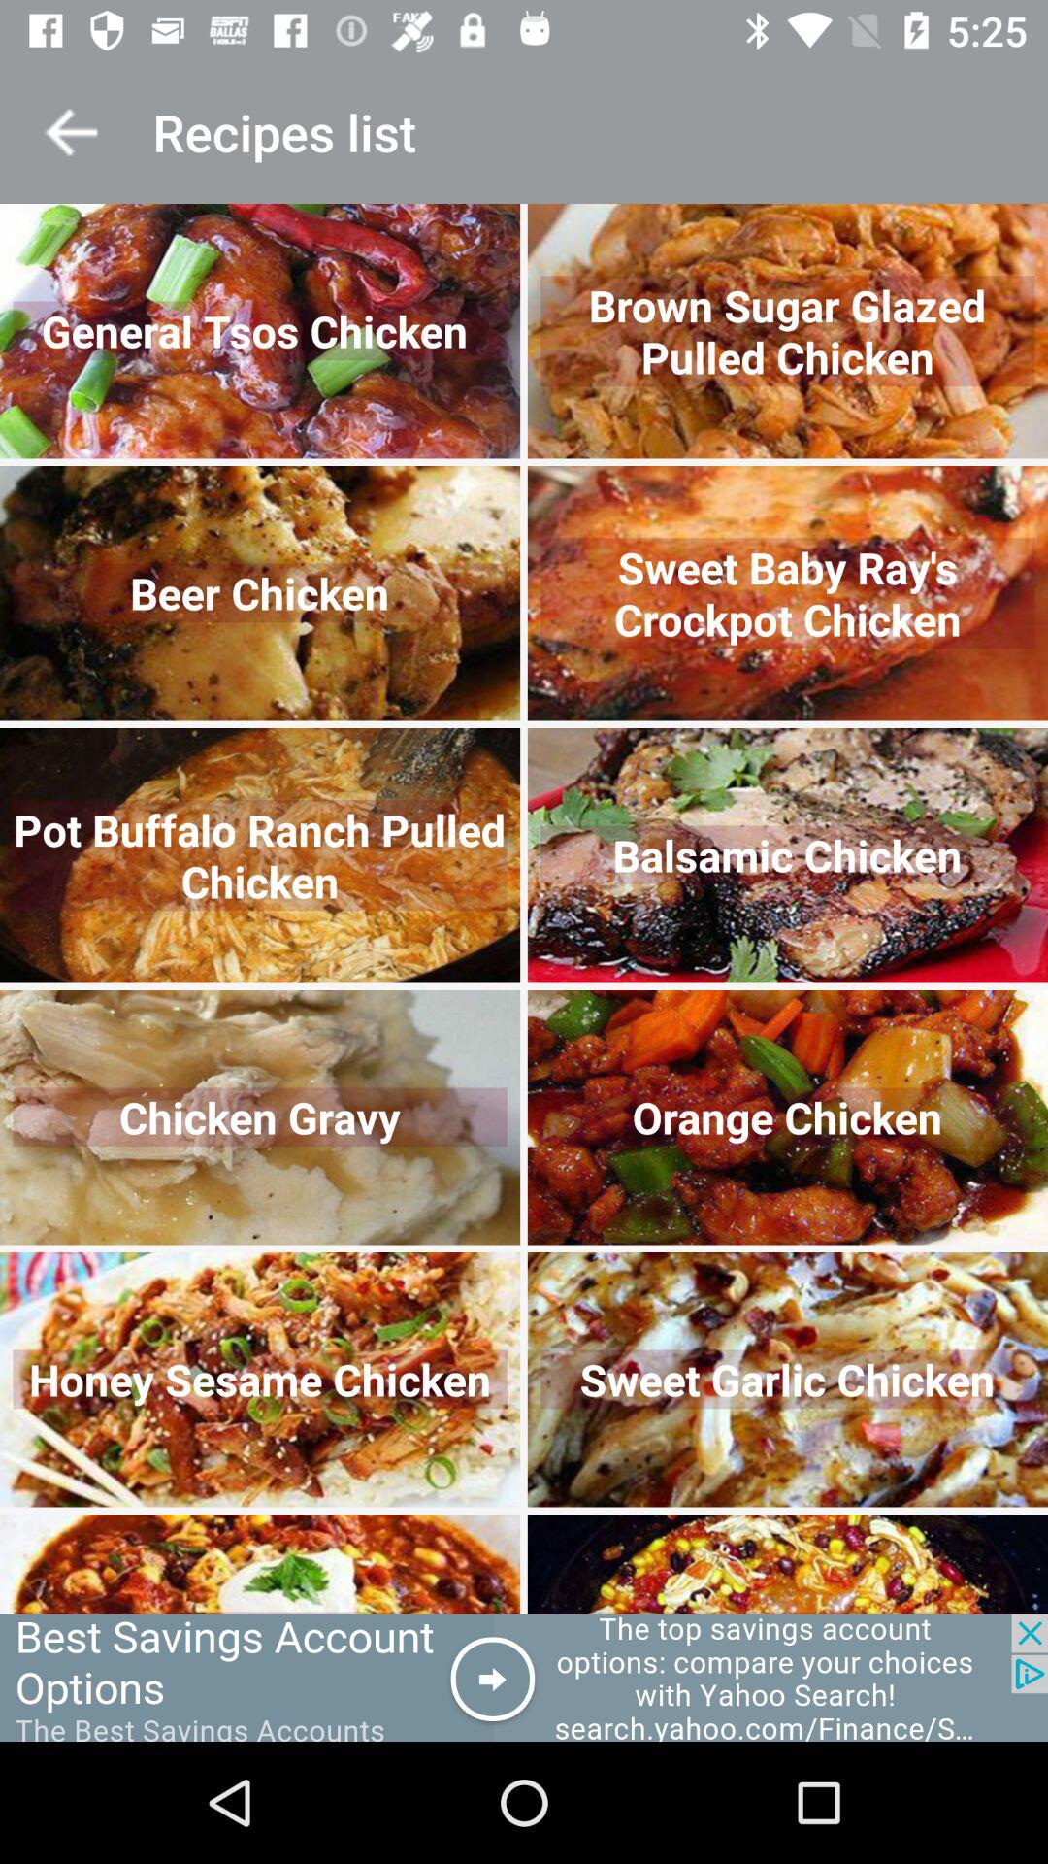 This screenshot has height=1864, width=1048. Describe the element at coordinates (788, 594) in the screenshot. I see `click on the image right to beer chicken` at that location.